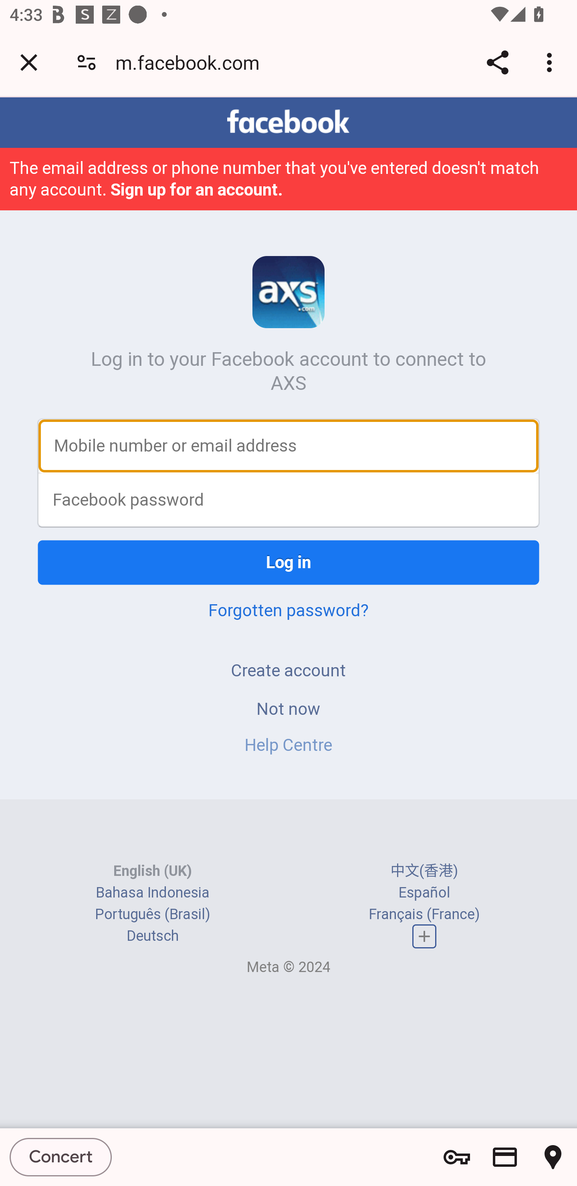  I want to click on Share, so click(497, 62).